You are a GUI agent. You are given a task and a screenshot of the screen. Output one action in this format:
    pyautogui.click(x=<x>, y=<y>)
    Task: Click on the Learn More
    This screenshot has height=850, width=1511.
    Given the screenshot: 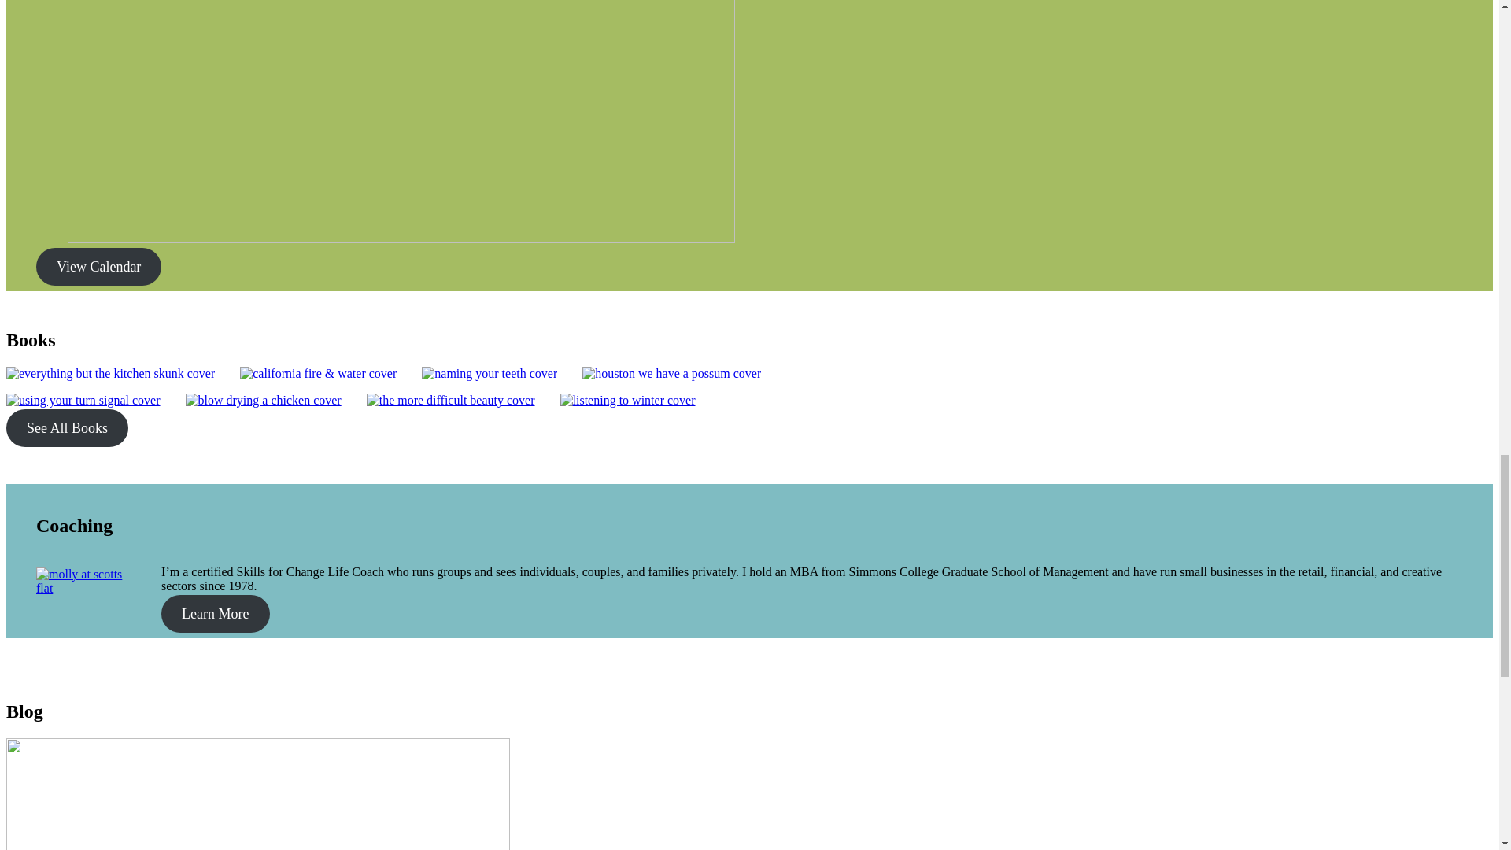 What is the action you would take?
    pyautogui.click(x=215, y=614)
    